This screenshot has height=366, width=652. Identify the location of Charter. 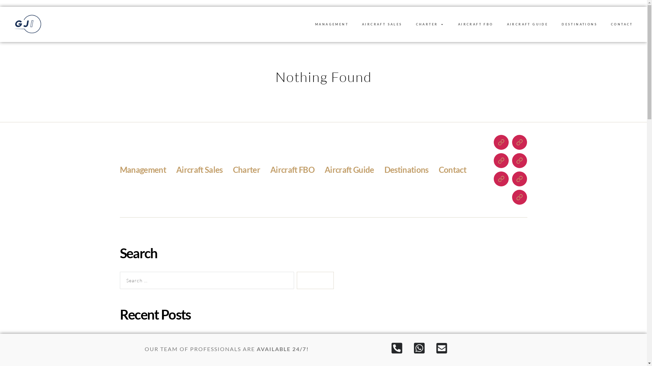
(247, 169).